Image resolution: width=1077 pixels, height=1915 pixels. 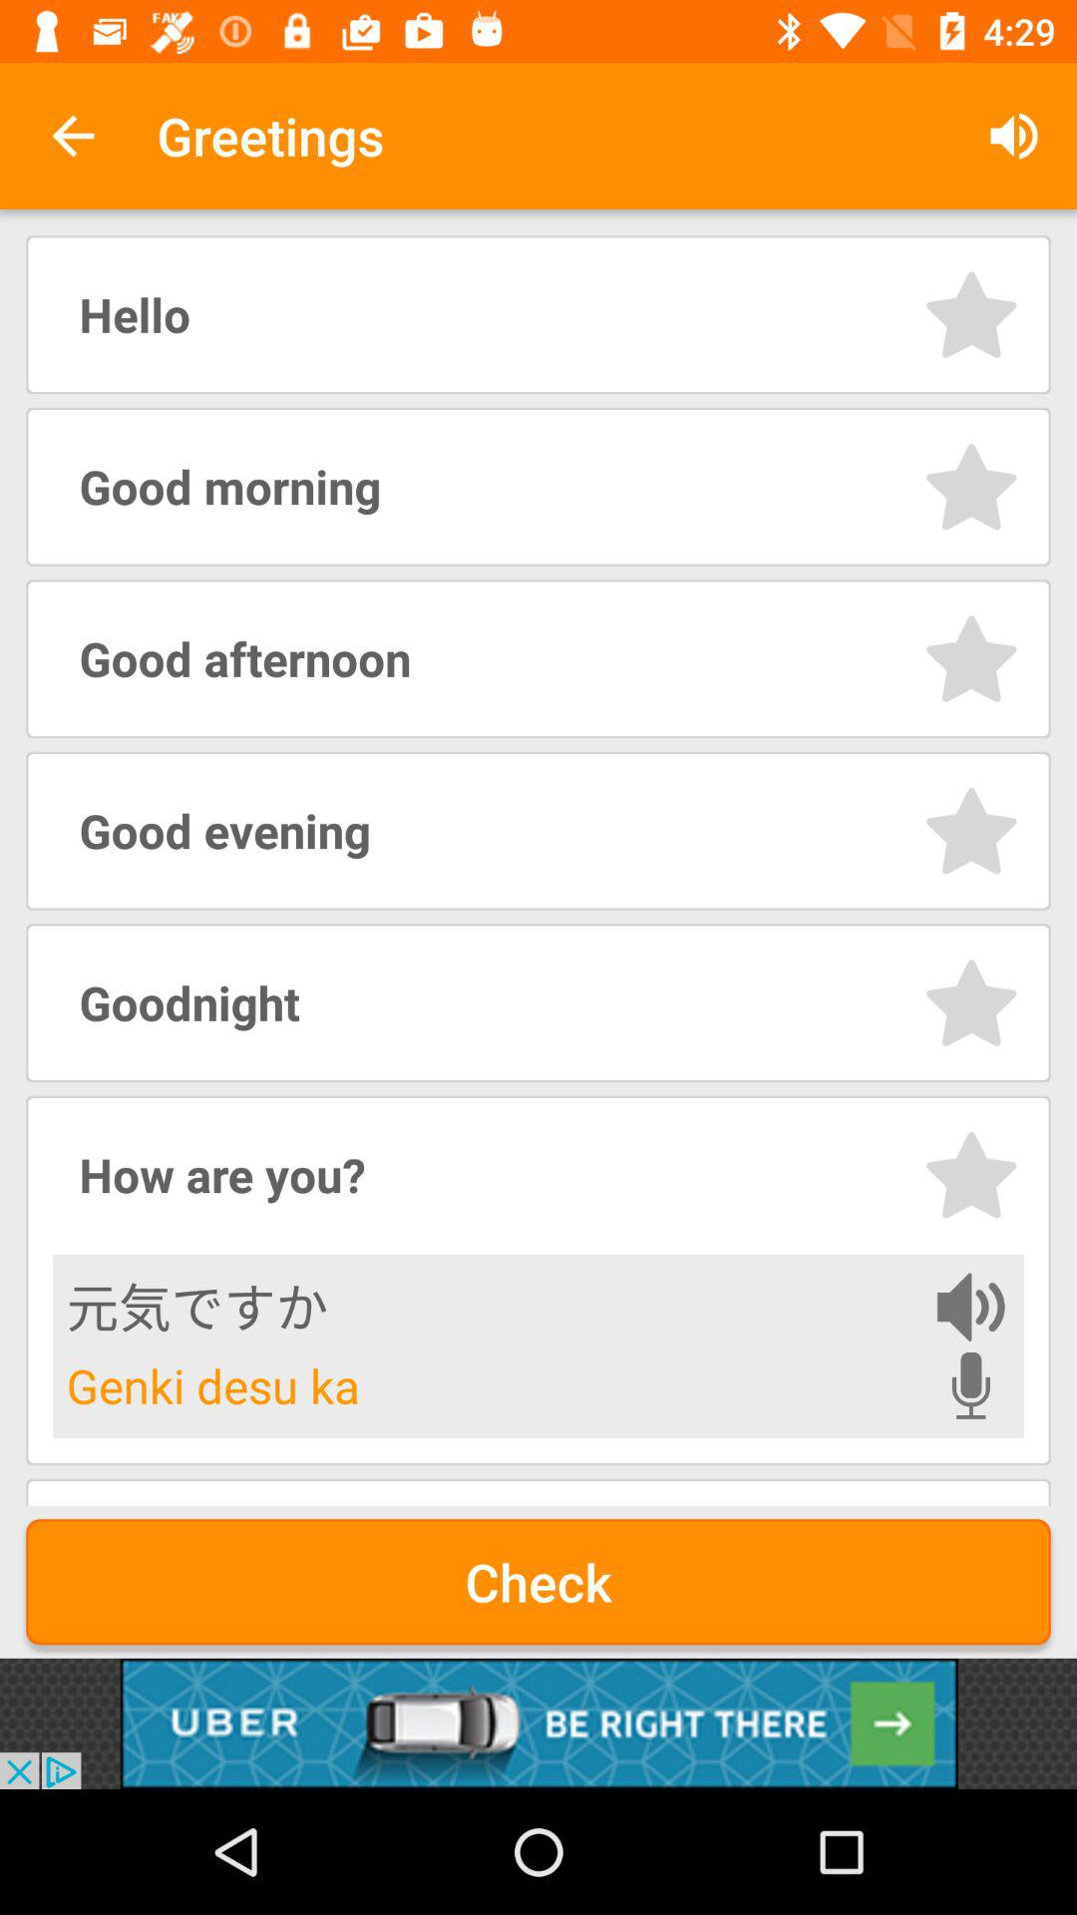 What do you see at coordinates (971, 1307) in the screenshot?
I see `audio` at bounding box center [971, 1307].